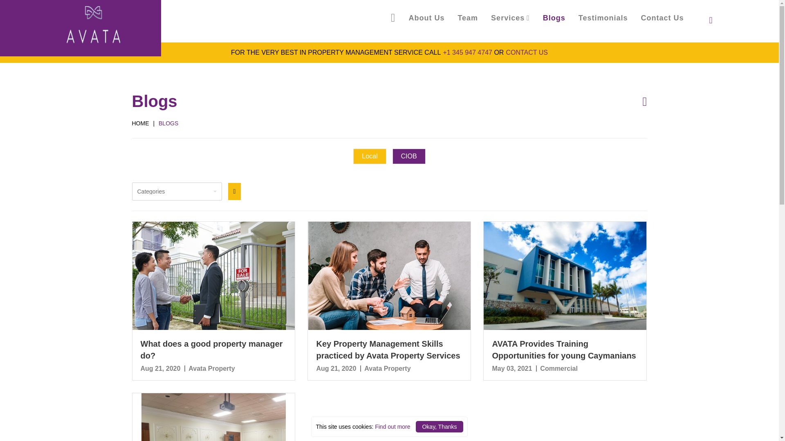 The height and width of the screenshot is (441, 785). I want to click on AVATA Provides Training Opportunities for young Caymanians, so click(564, 381).